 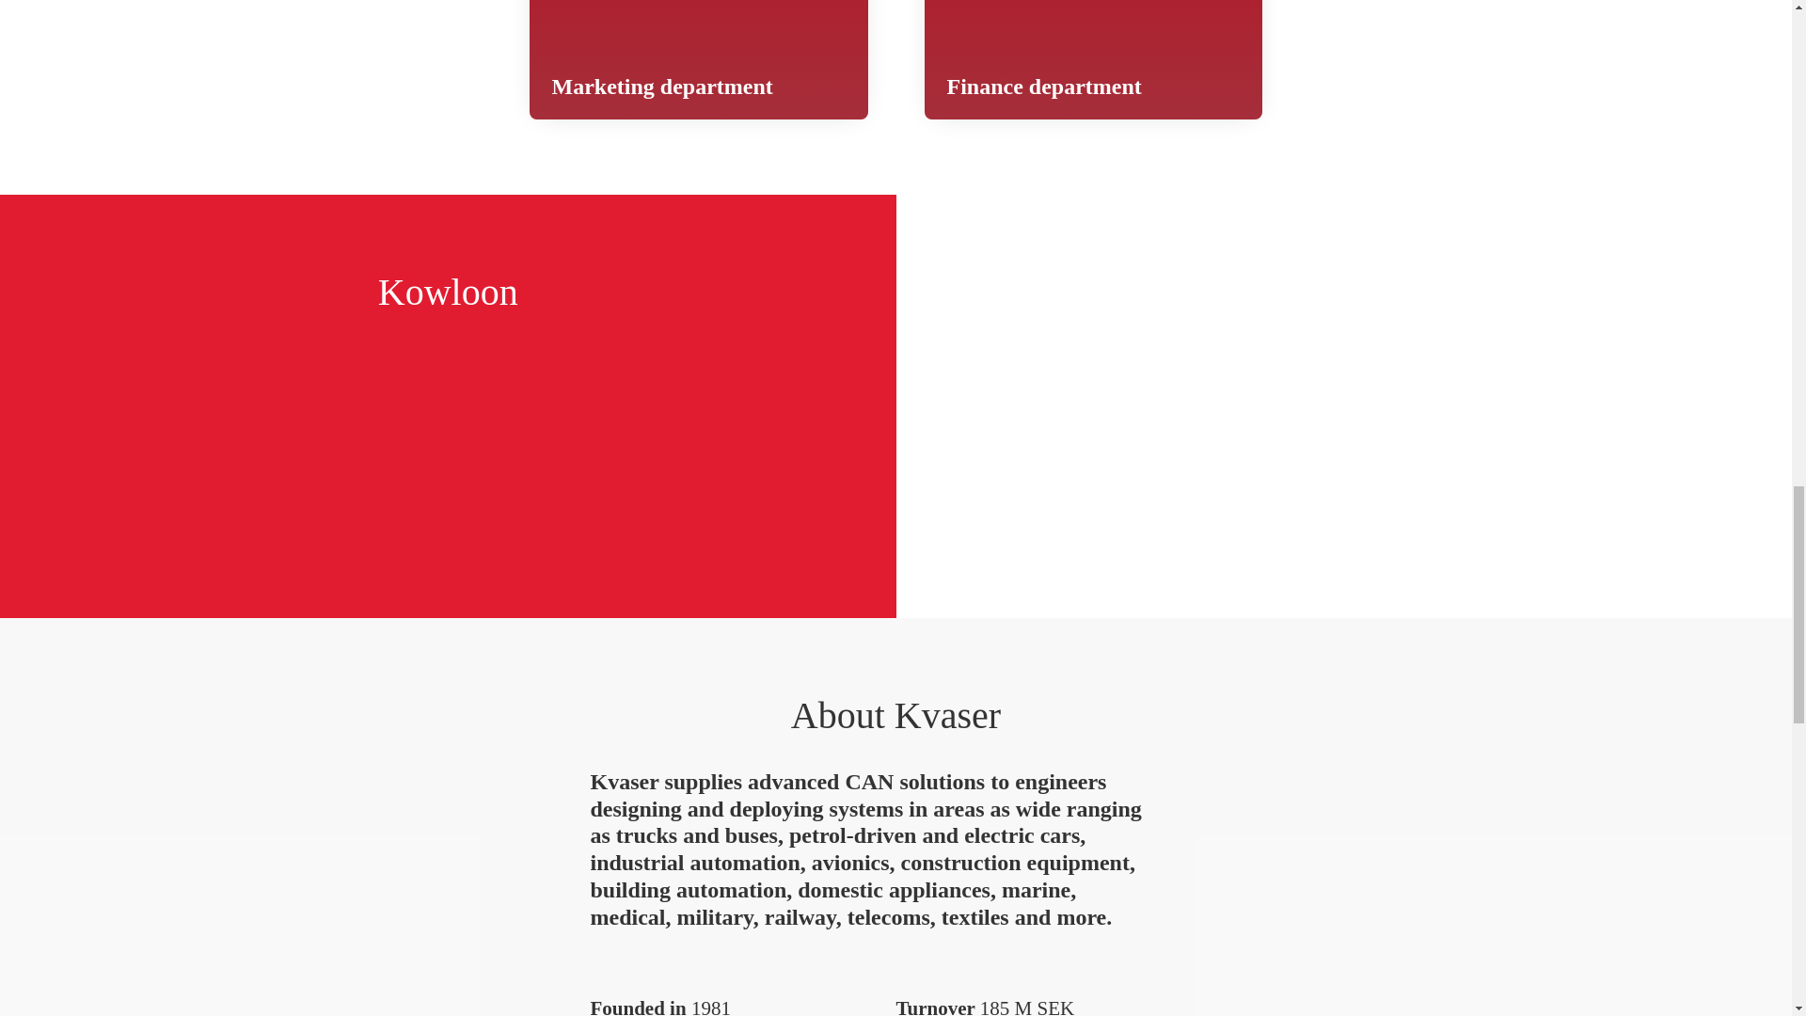 I want to click on Finance department, so click(x=1093, y=60).